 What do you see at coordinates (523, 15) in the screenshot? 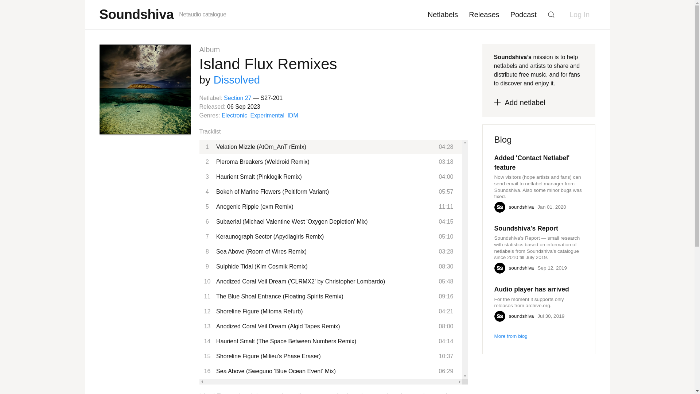
I see `Soundshiva Podcast` at bounding box center [523, 15].